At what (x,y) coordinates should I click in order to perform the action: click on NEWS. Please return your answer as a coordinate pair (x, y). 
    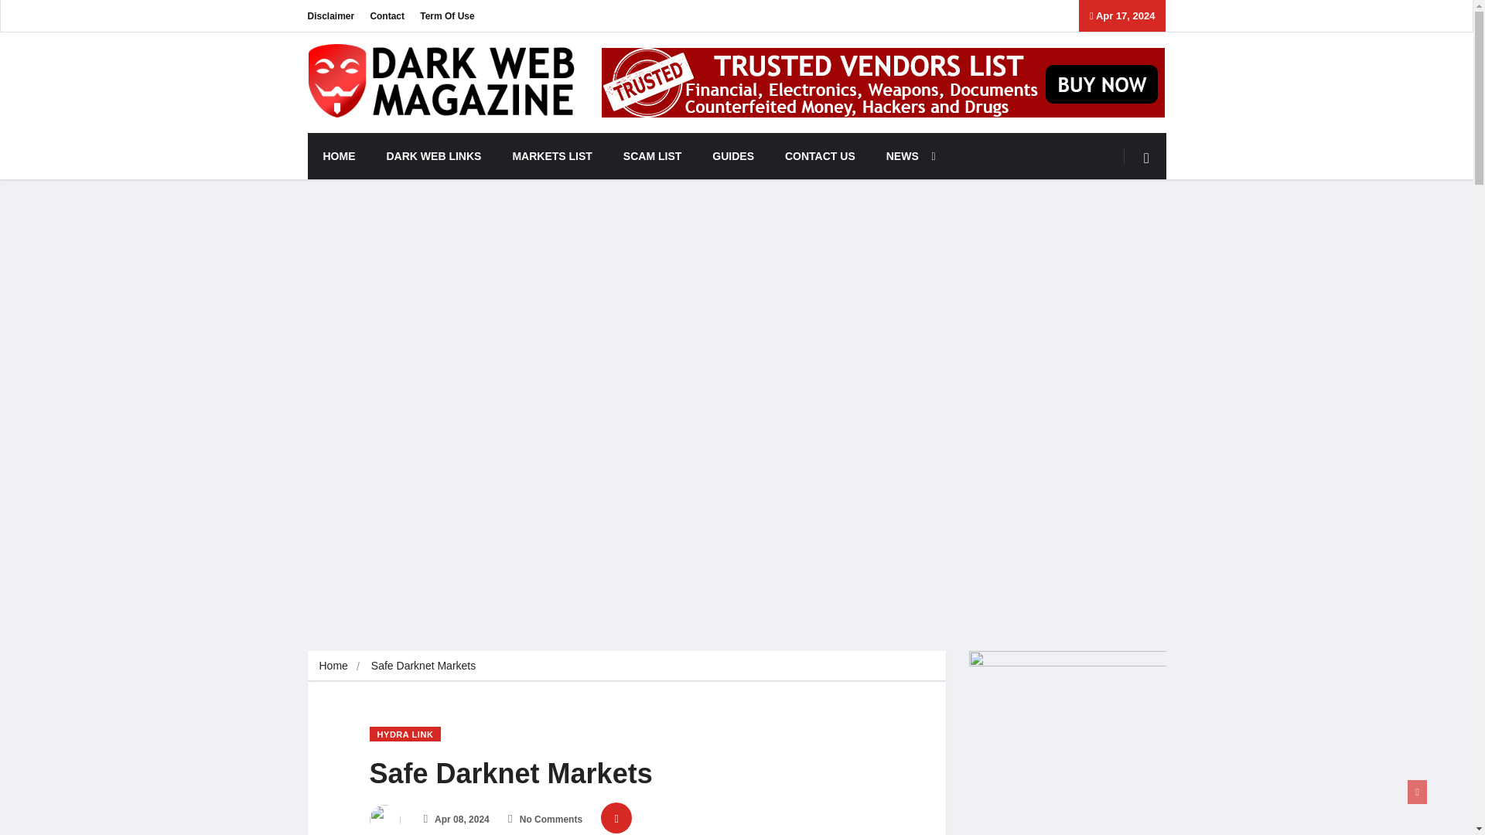
    Looking at the image, I should click on (906, 156).